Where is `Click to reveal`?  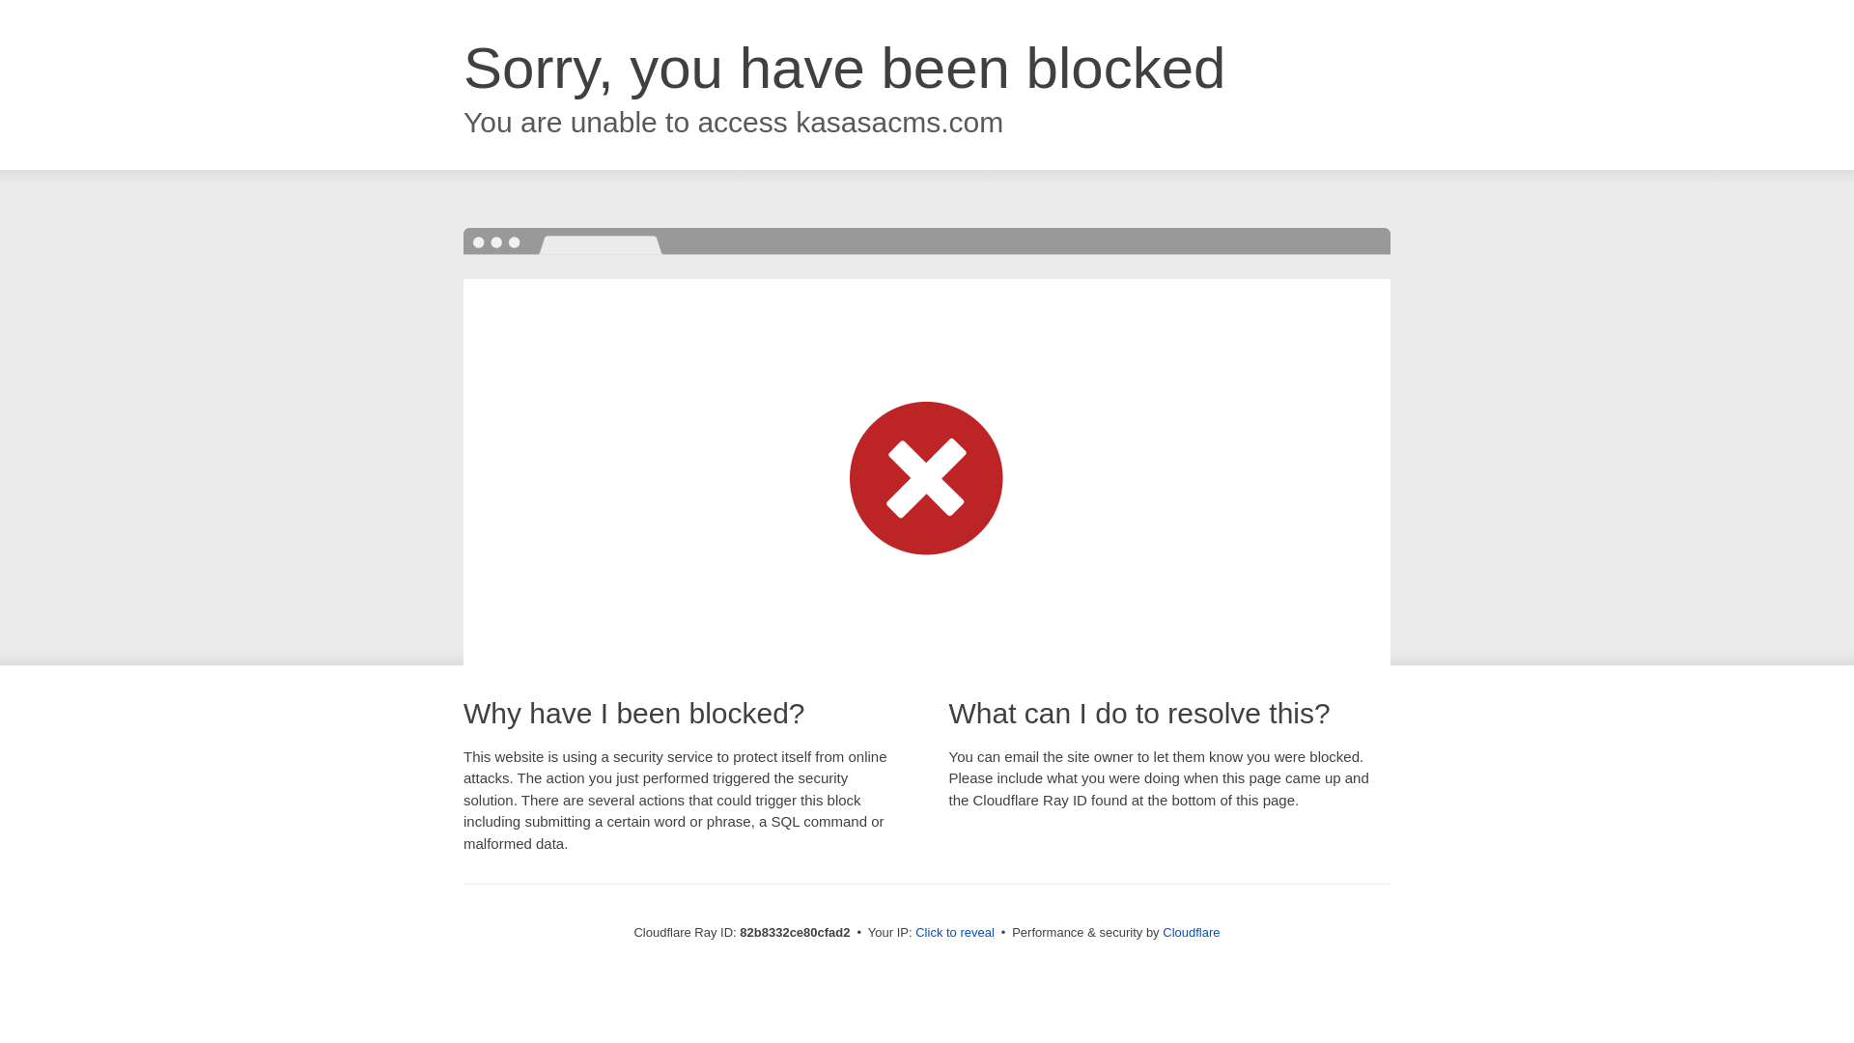
Click to reveal is located at coordinates (955, 933).